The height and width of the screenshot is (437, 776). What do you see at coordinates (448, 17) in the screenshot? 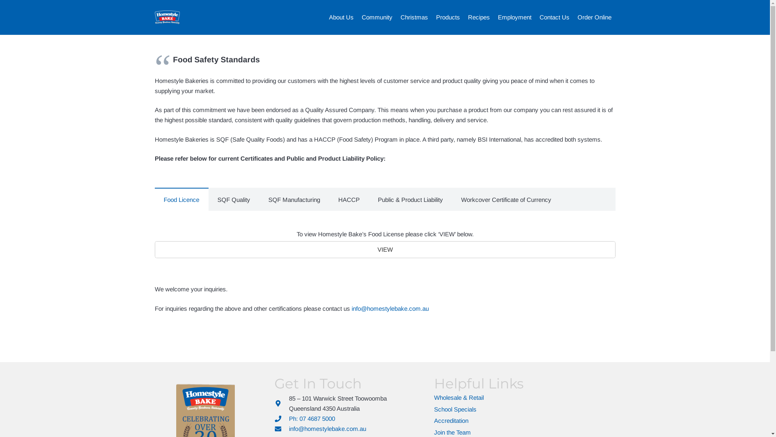
I see `Products` at bounding box center [448, 17].